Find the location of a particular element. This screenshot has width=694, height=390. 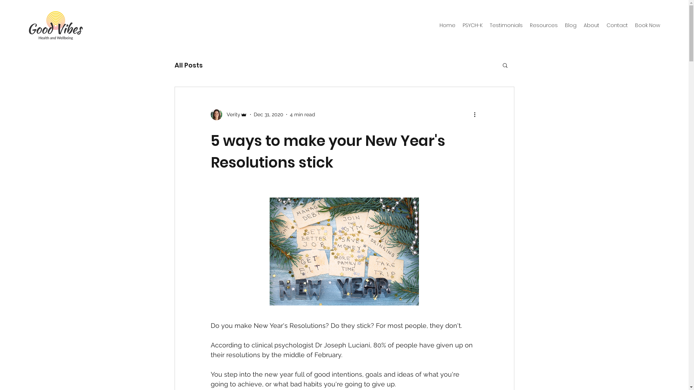

Testimonials is located at coordinates (506, 25).